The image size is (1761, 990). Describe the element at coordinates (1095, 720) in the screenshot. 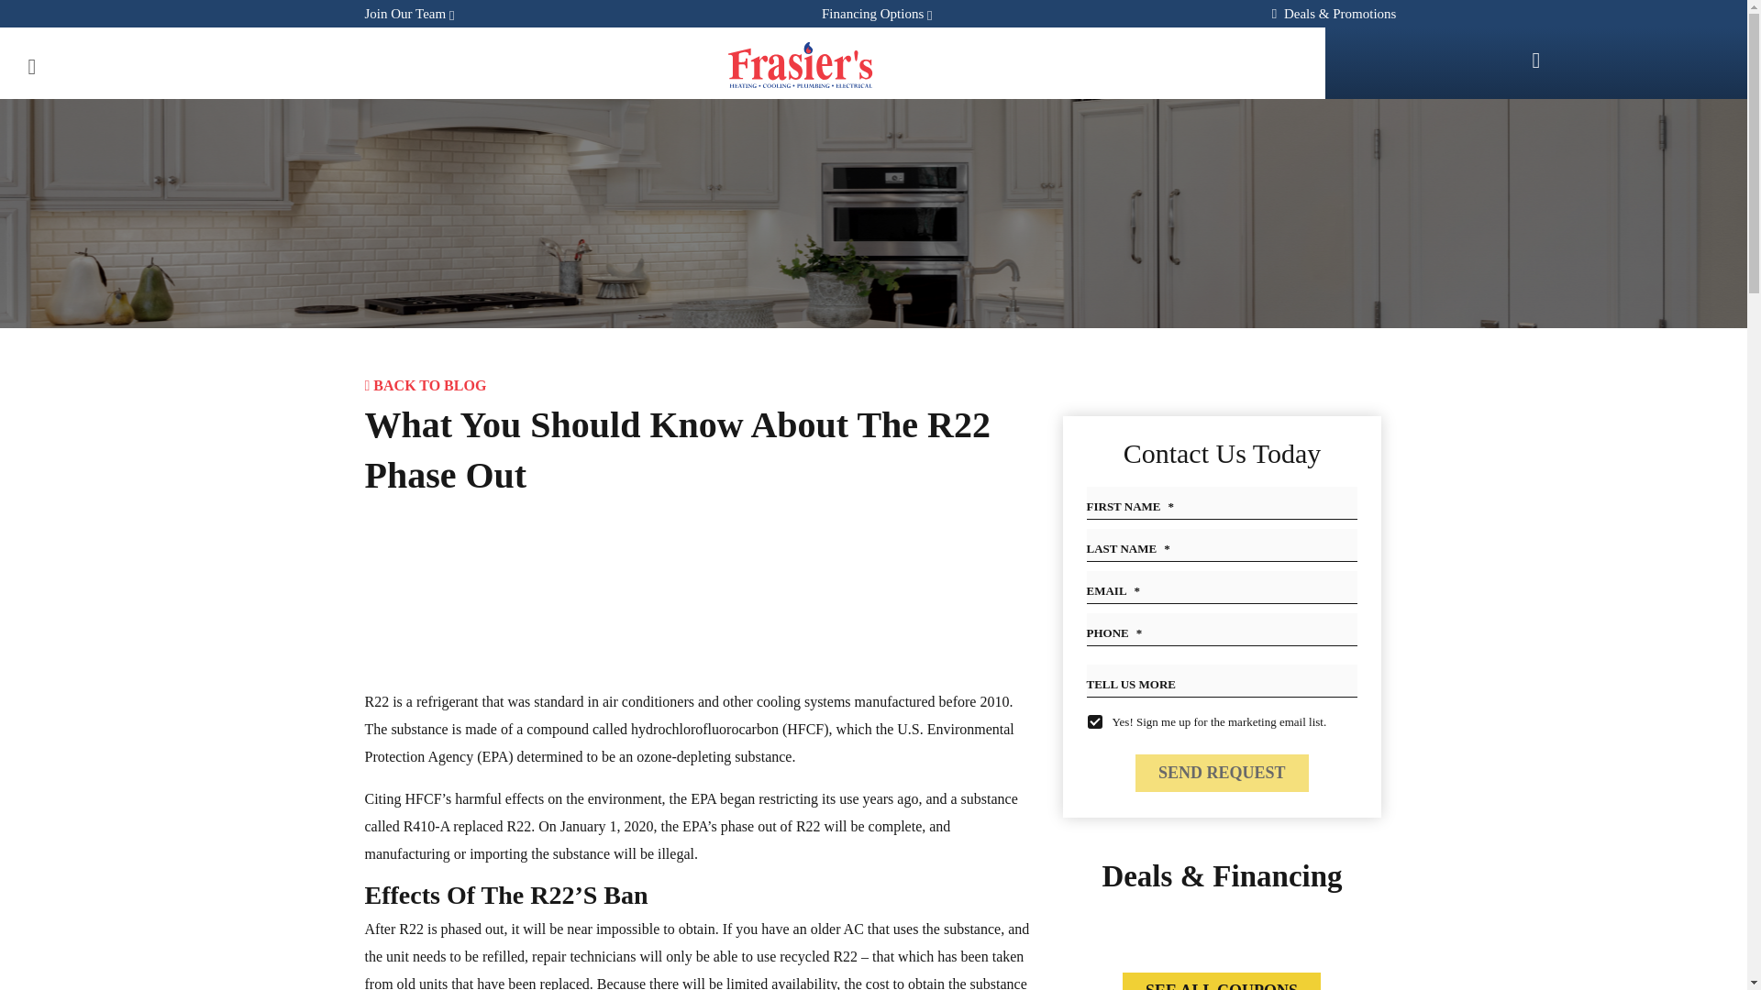

I see `Yes! Sign me up for the marketing email list.` at that location.